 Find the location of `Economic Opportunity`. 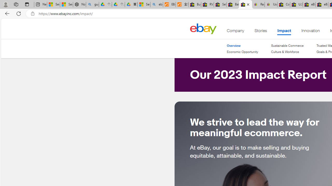

Economic Opportunity is located at coordinates (242, 52).